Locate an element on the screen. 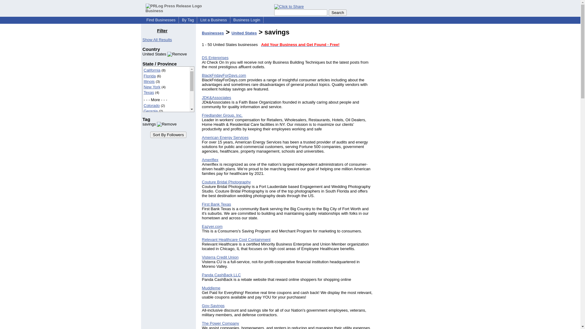 The height and width of the screenshot is (329, 585). Search is located at coordinates (338, 12).